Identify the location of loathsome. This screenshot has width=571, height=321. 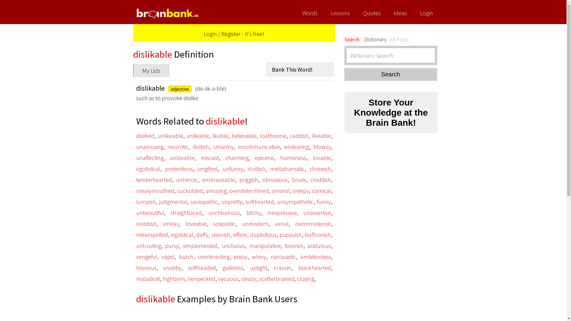
(273, 136).